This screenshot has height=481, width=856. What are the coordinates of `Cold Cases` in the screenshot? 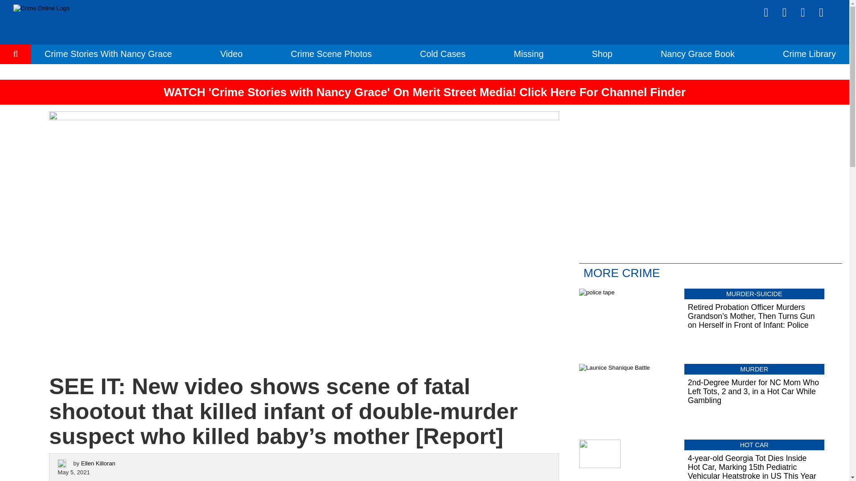 It's located at (443, 53).